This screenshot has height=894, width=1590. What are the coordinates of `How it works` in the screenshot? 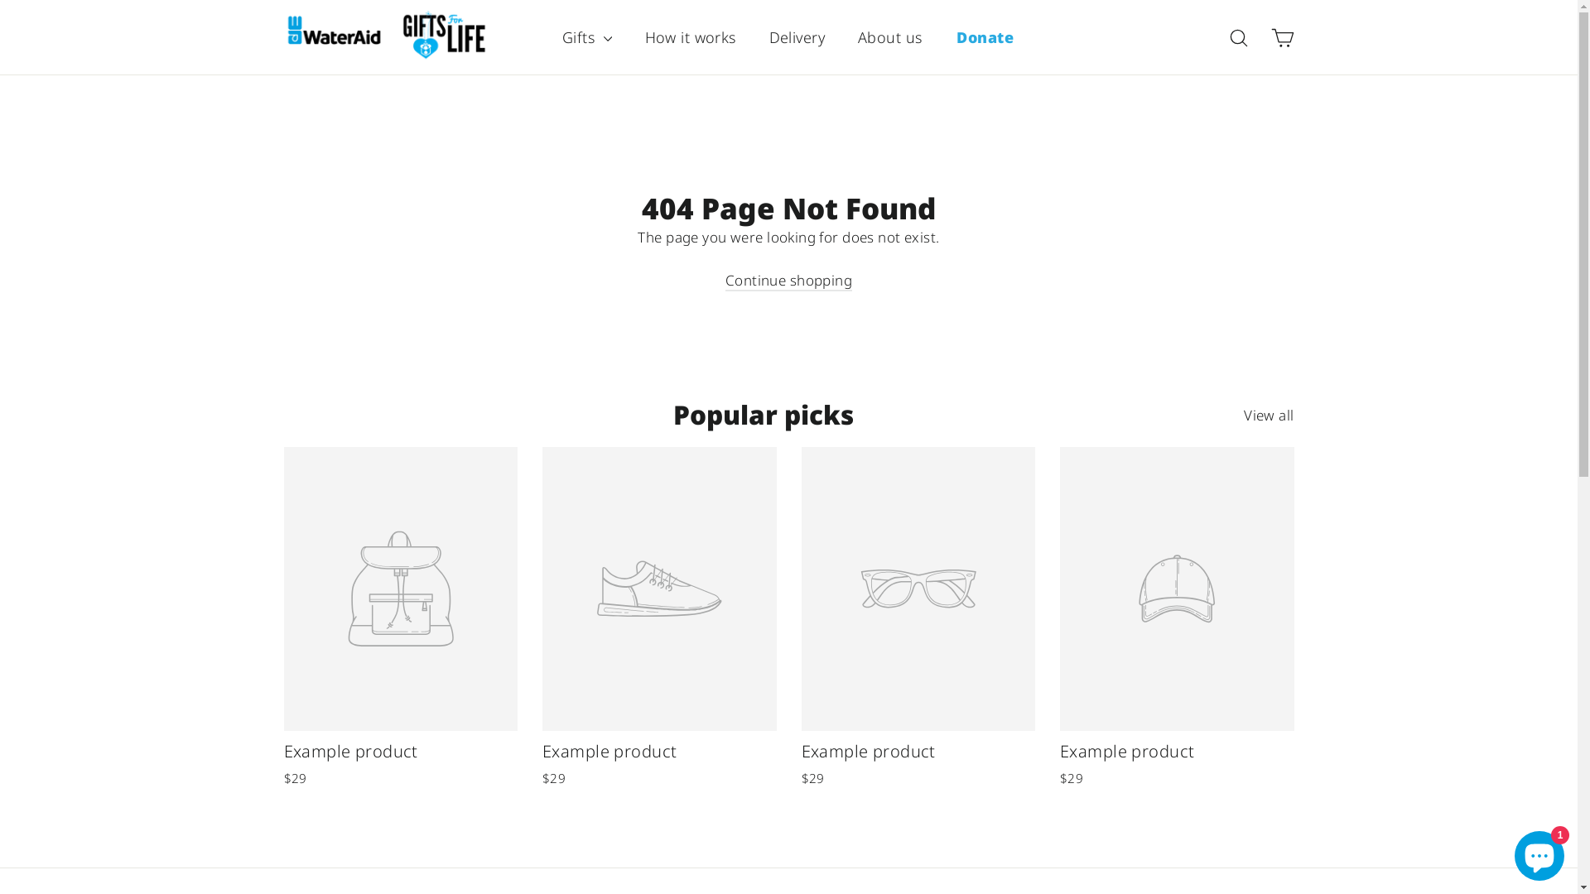 It's located at (691, 38).